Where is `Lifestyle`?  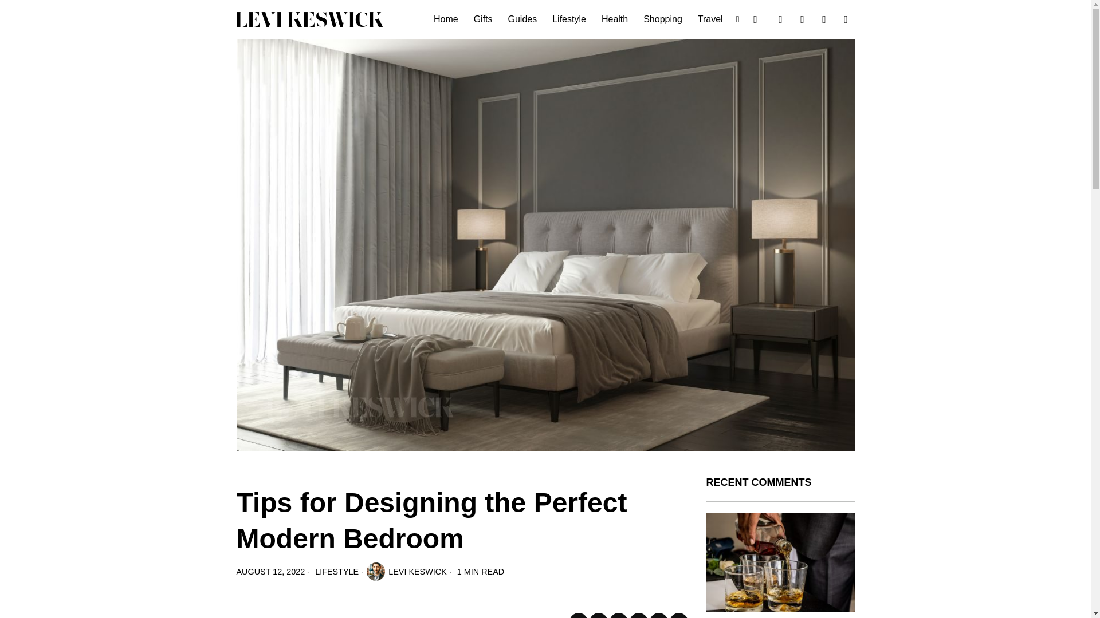
Lifestyle is located at coordinates (570, 19).